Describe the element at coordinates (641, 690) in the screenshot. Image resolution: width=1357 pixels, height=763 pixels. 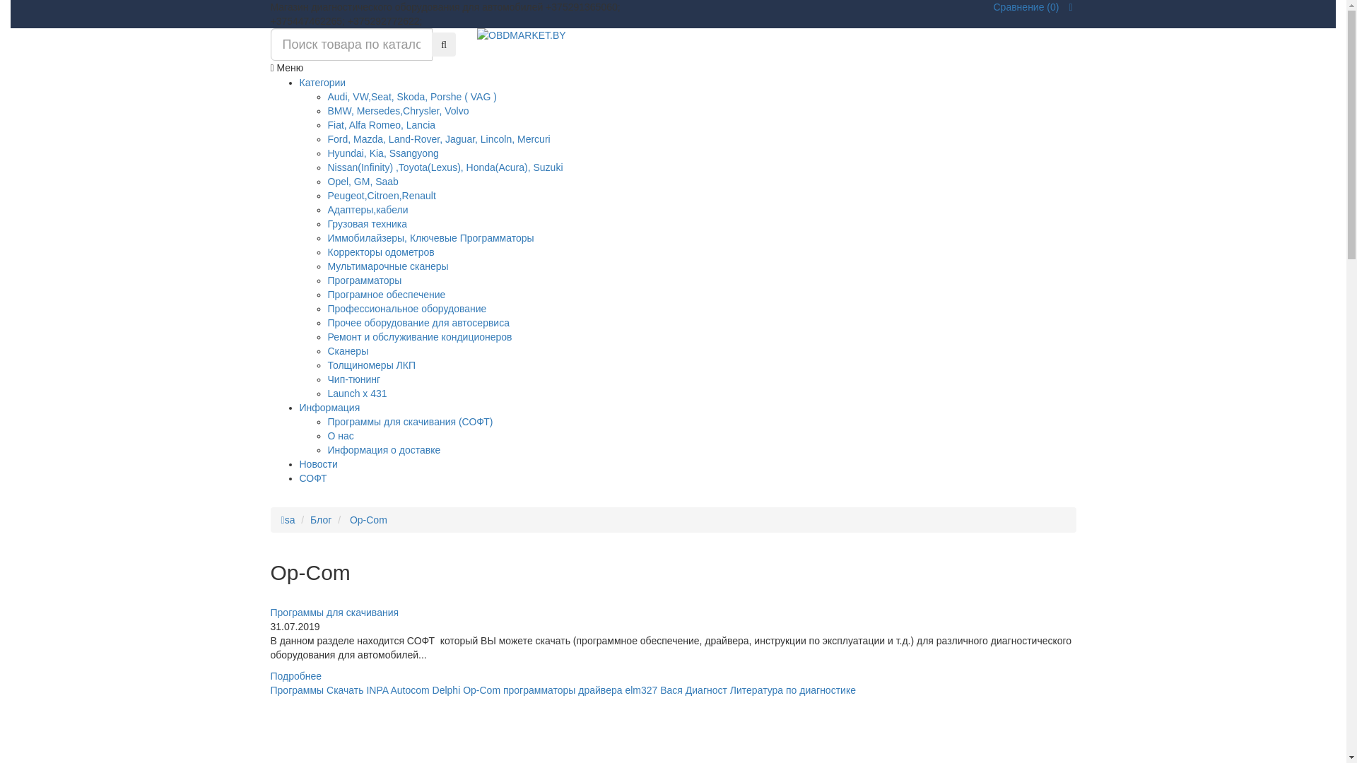
I see `elm327` at that location.